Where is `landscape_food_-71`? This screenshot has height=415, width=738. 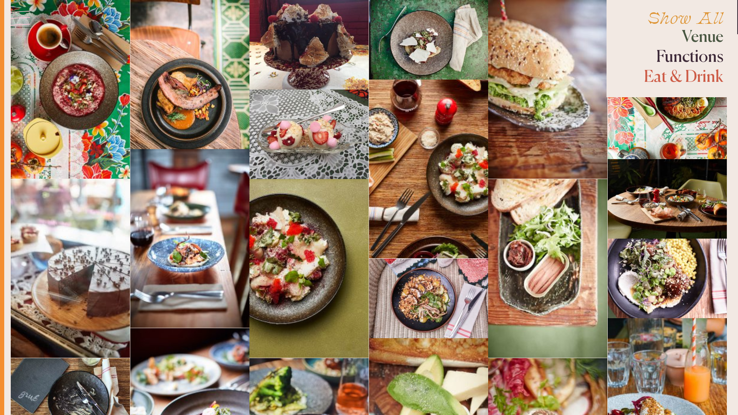 landscape_food_-71 is located at coordinates (429, 298).